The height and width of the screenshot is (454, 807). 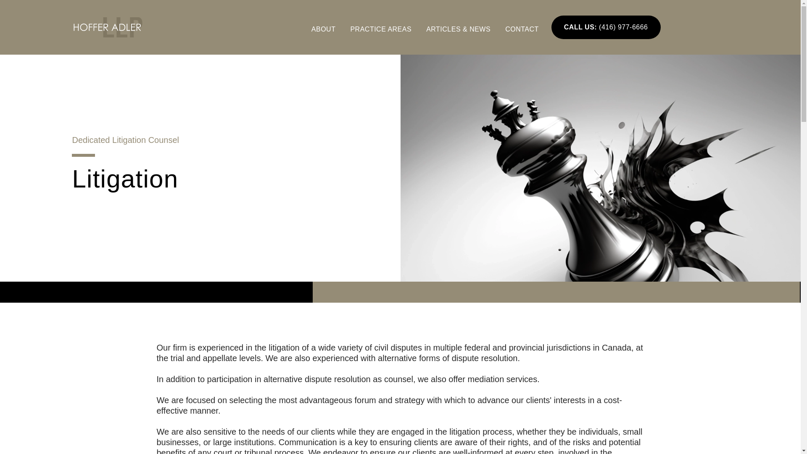 What do you see at coordinates (522, 29) in the screenshot?
I see `CONTACT` at bounding box center [522, 29].